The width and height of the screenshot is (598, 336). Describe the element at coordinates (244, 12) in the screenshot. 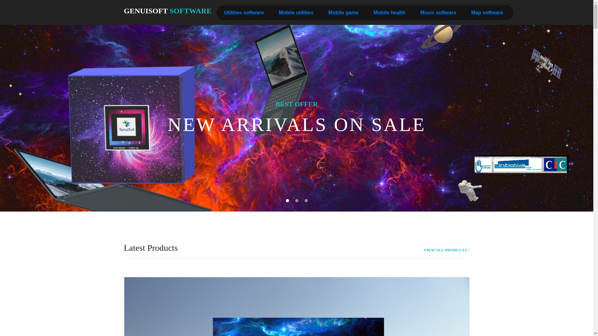

I see `Utilities software` at that location.